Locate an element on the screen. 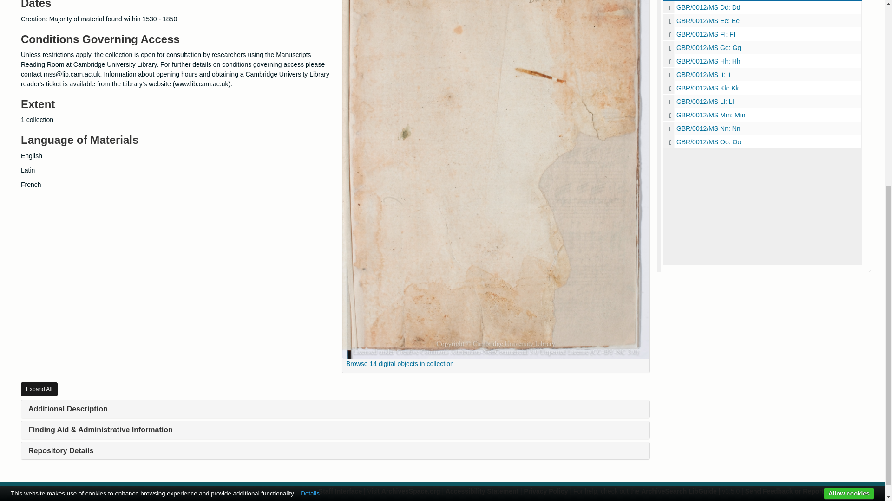 The height and width of the screenshot is (501, 892). Repository Details is located at coordinates (61, 450).